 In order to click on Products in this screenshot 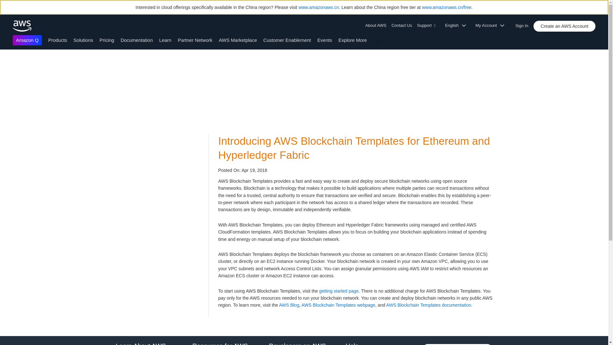, I will do `click(57, 40)`.